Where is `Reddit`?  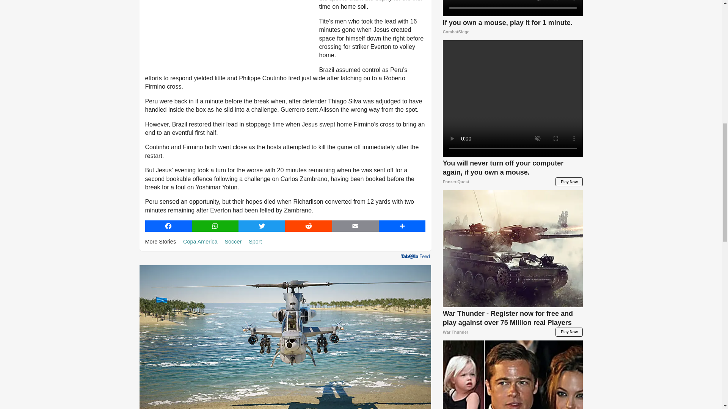
Reddit is located at coordinates (309, 226).